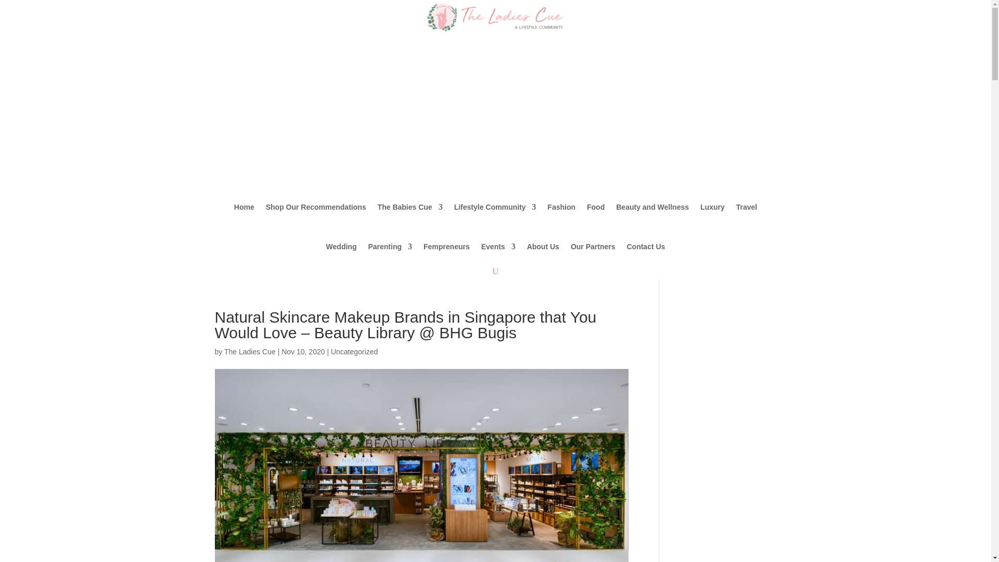 This screenshot has height=562, width=999. I want to click on Shop Our Recommendations, so click(316, 207).